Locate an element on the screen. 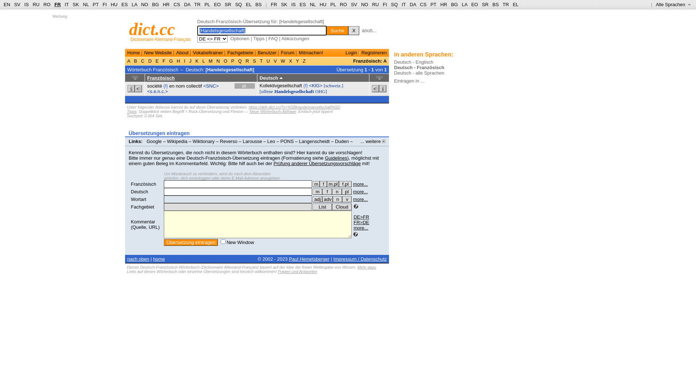  Y is located at coordinates (297, 61).